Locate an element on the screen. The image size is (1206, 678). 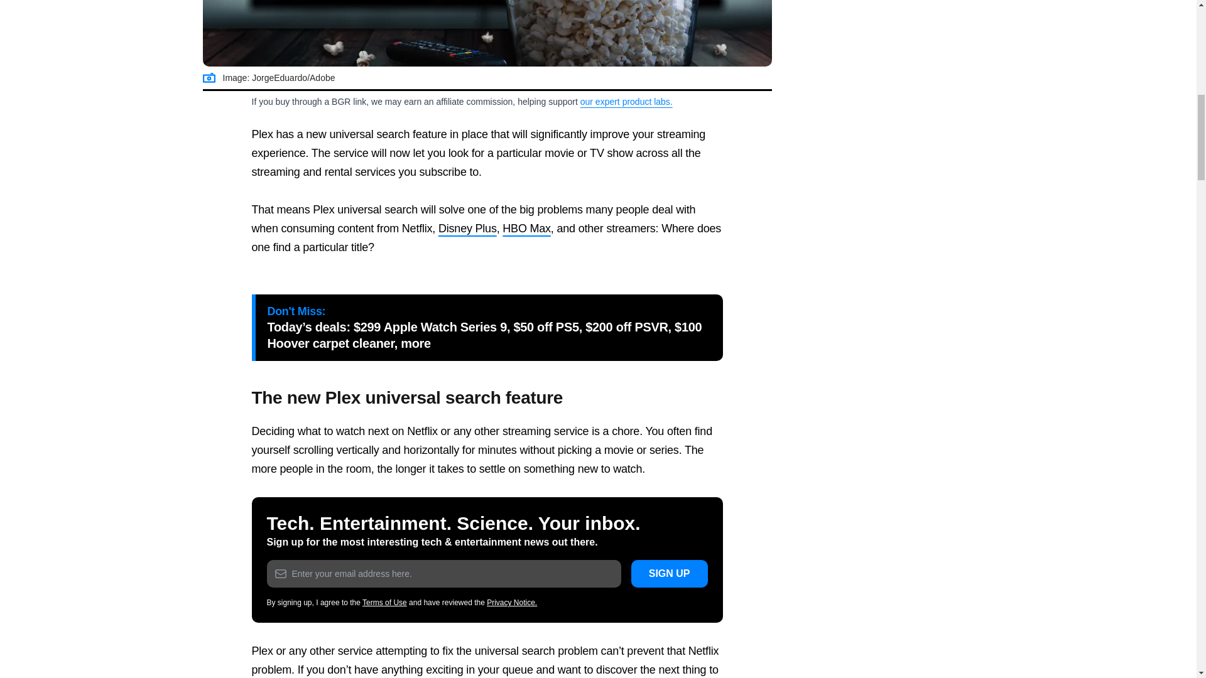
Plex Universal Search is located at coordinates (487, 33).